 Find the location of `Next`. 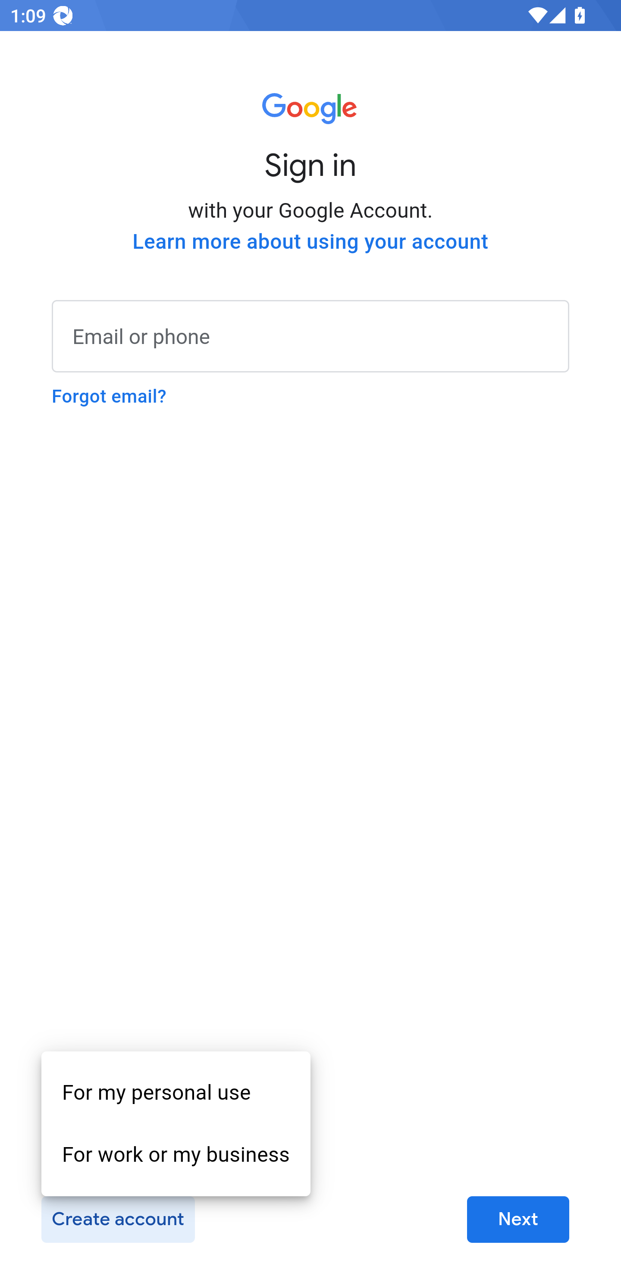

Next is located at coordinates (517, 1220).